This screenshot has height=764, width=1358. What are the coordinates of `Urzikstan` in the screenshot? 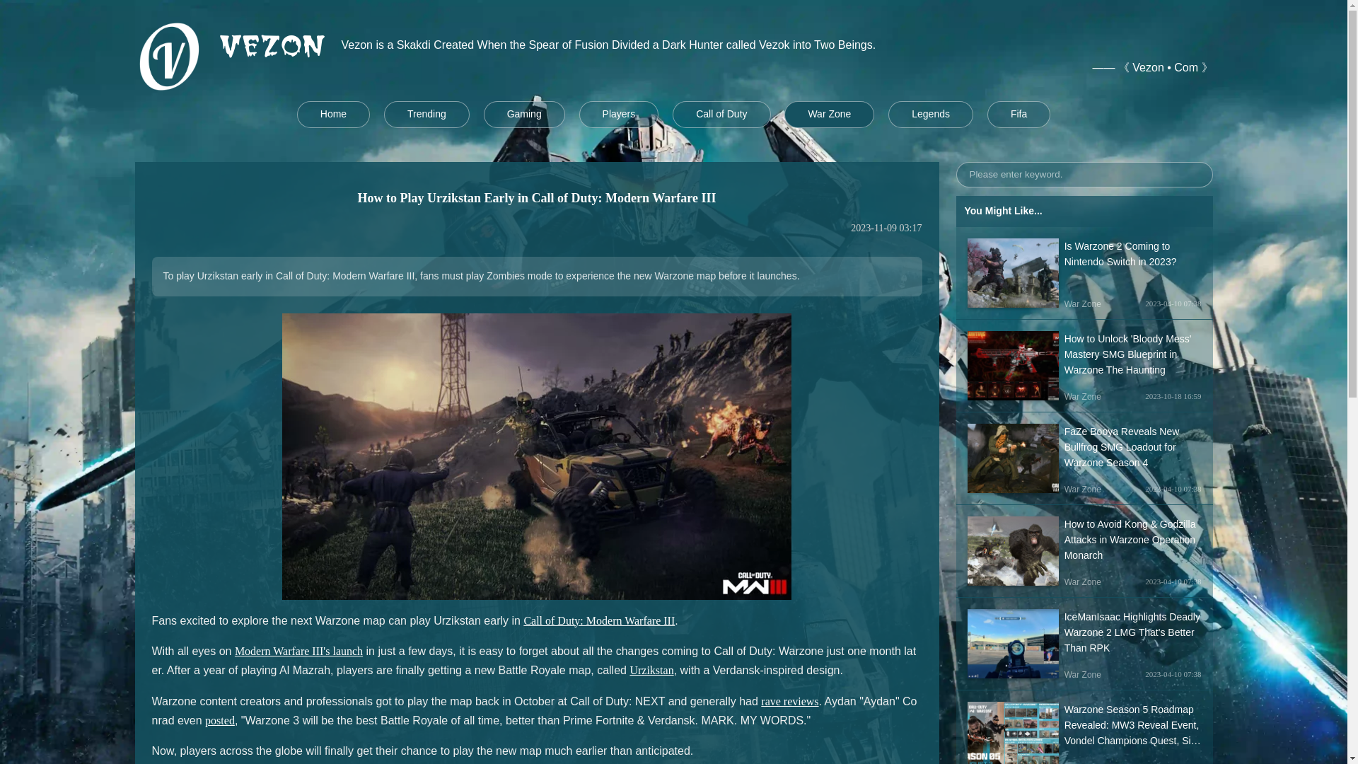 It's located at (651, 669).